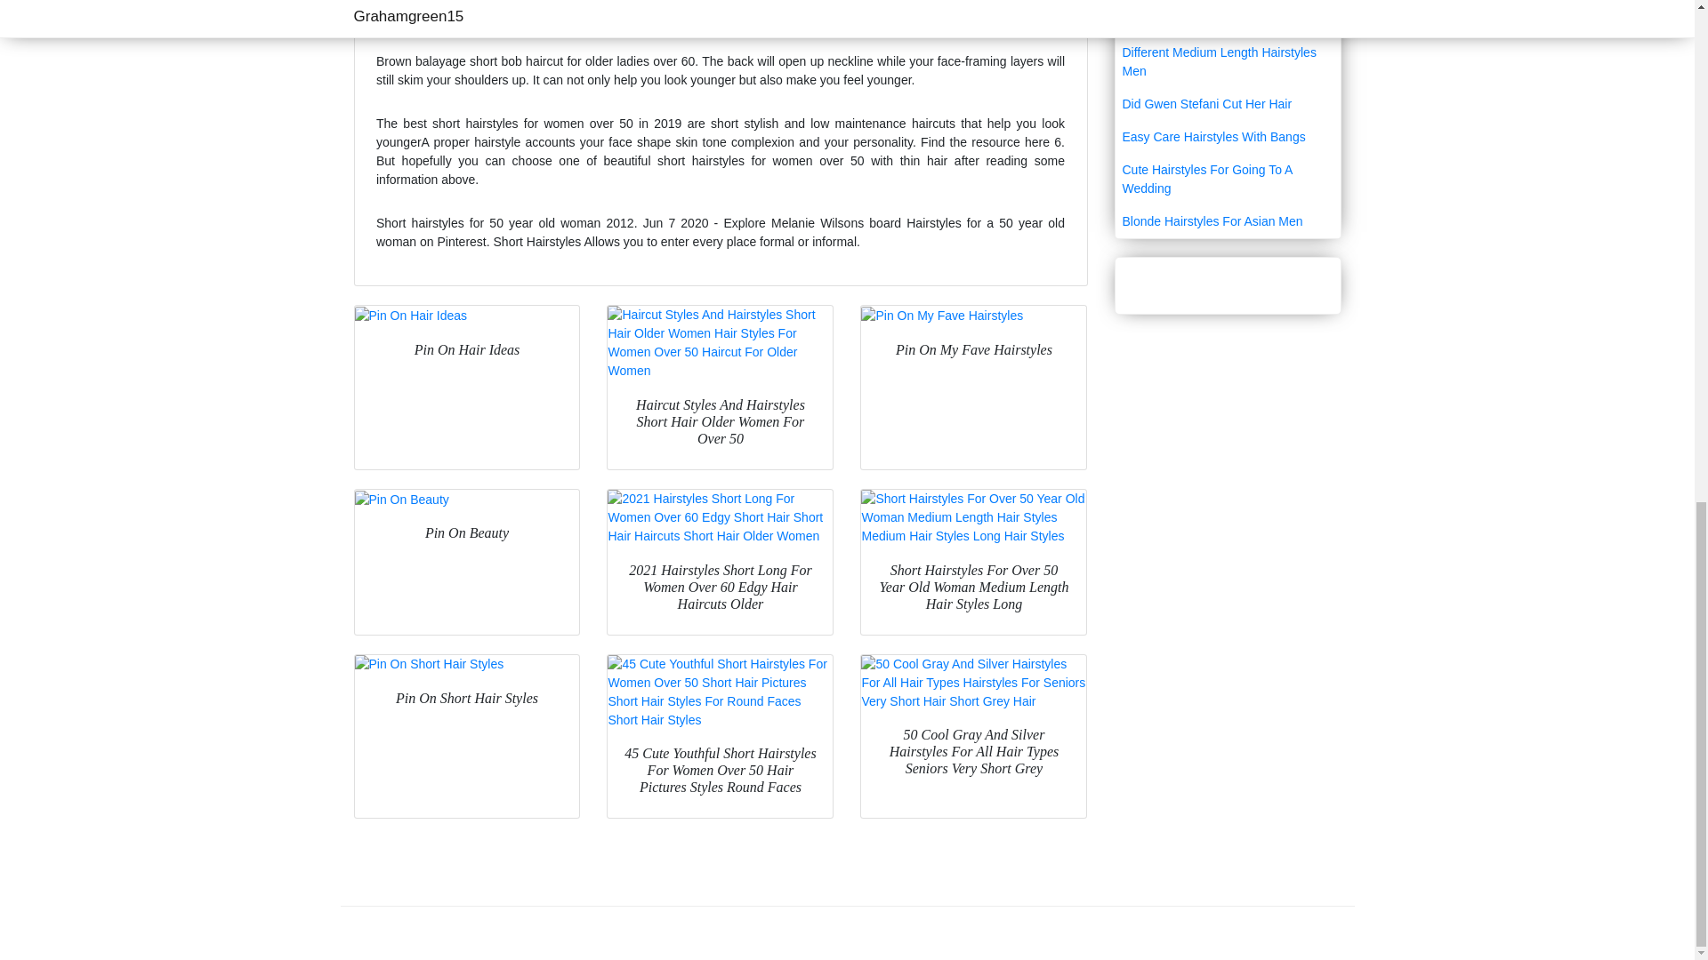 The image size is (1708, 960). Describe the element at coordinates (1228, 2) in the screenshot. I see `Easy Long Hair Anime Hairstyles` at that location.